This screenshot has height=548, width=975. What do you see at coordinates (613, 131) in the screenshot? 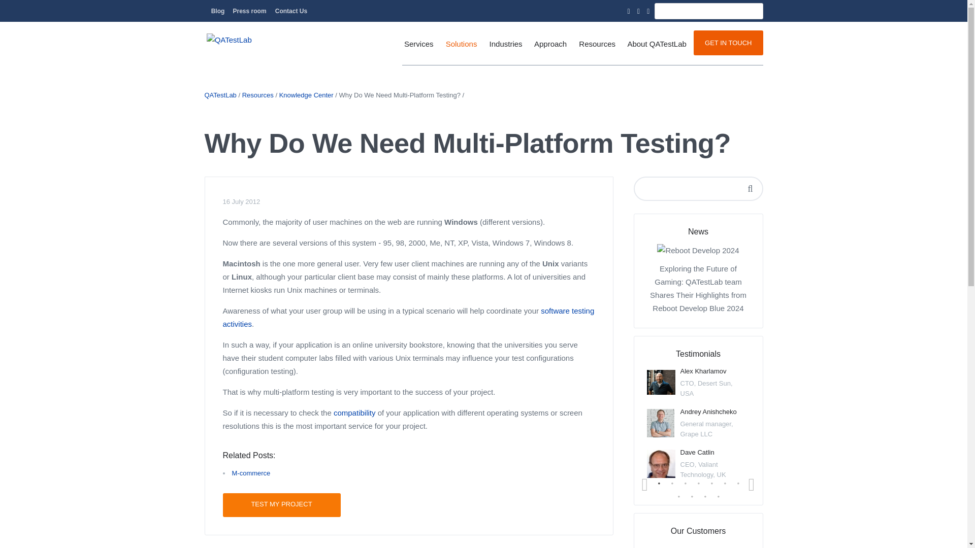
I see `Localization Testing` at bounding box center [613, 131].